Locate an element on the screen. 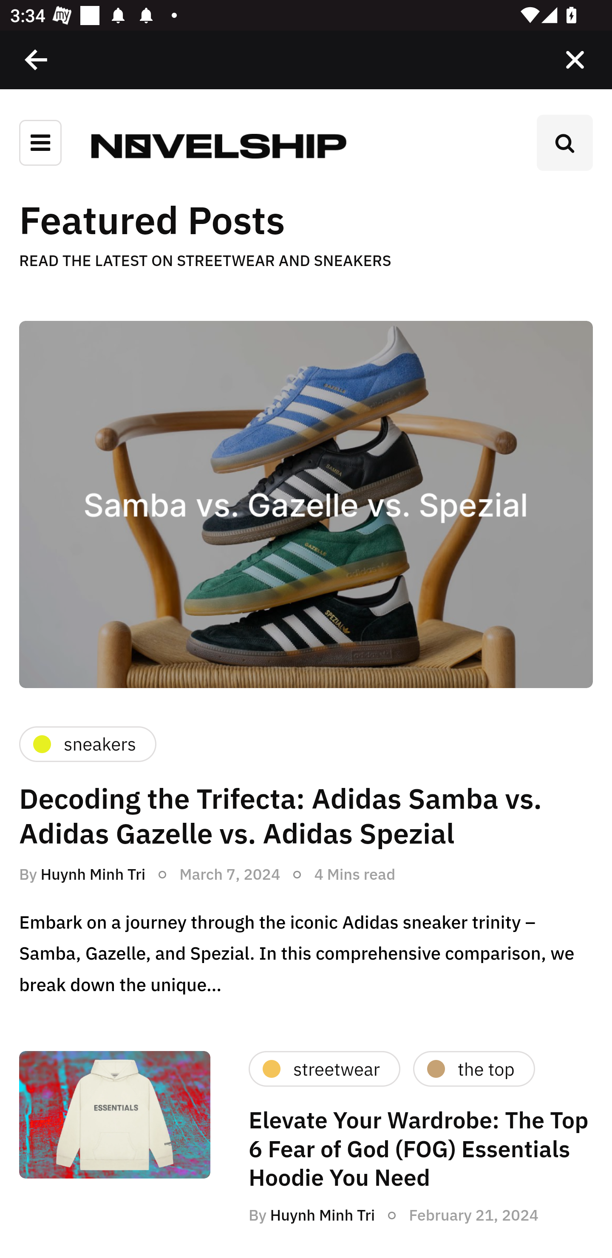  streetwear is located at coordinates (324, 1069).